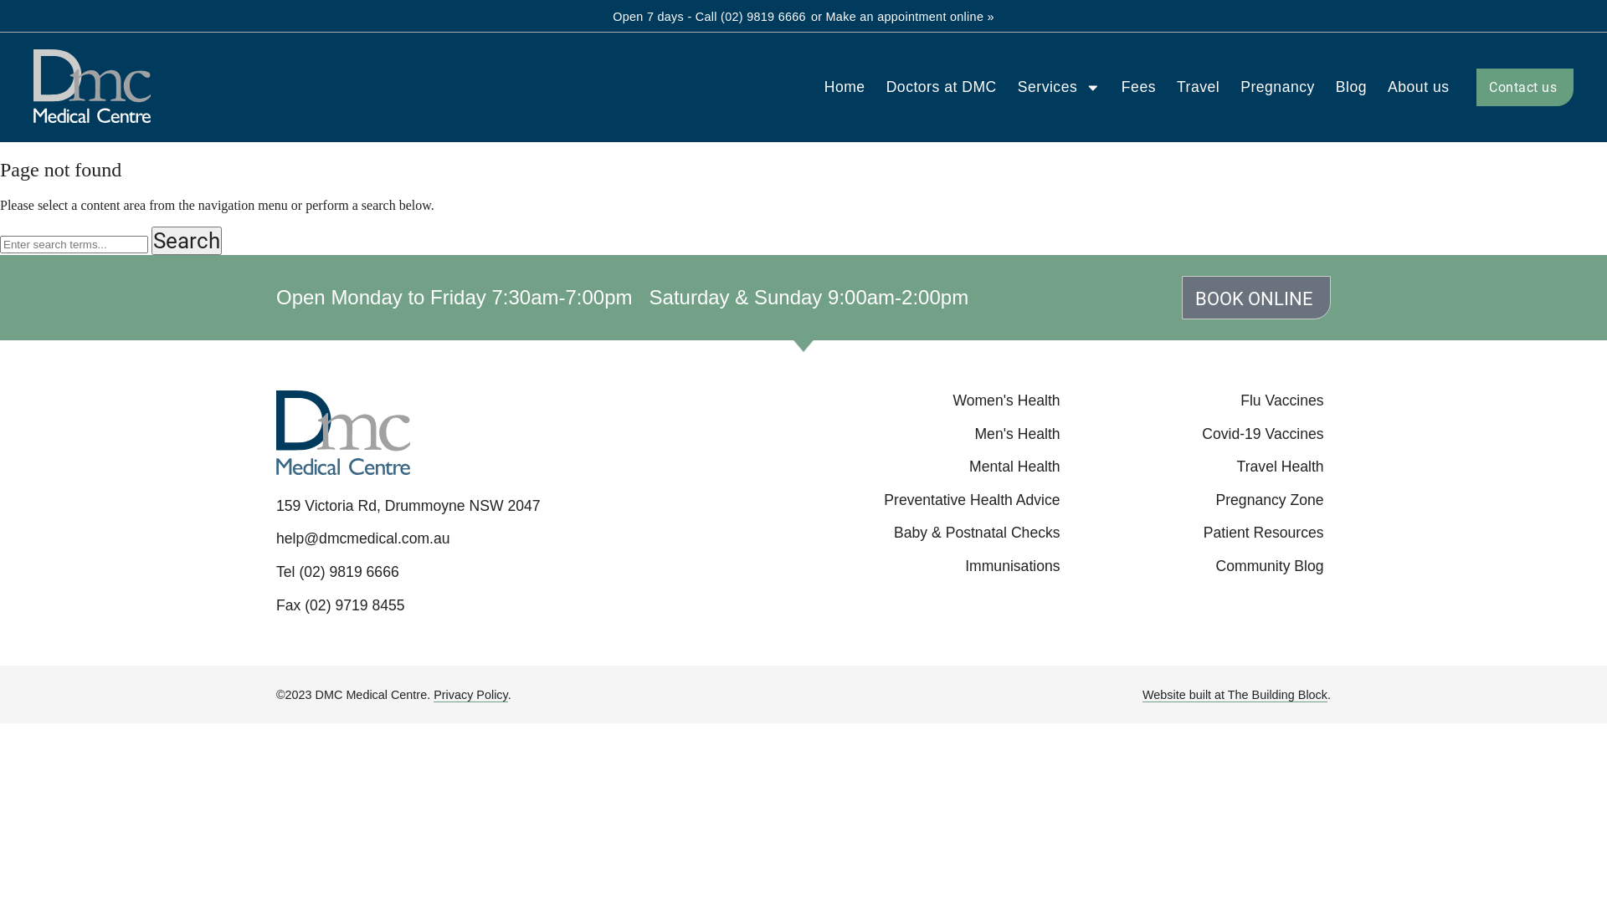  Describe the element at coordinates (1199, 87) in the screenshot. I see `Travel` at that location.